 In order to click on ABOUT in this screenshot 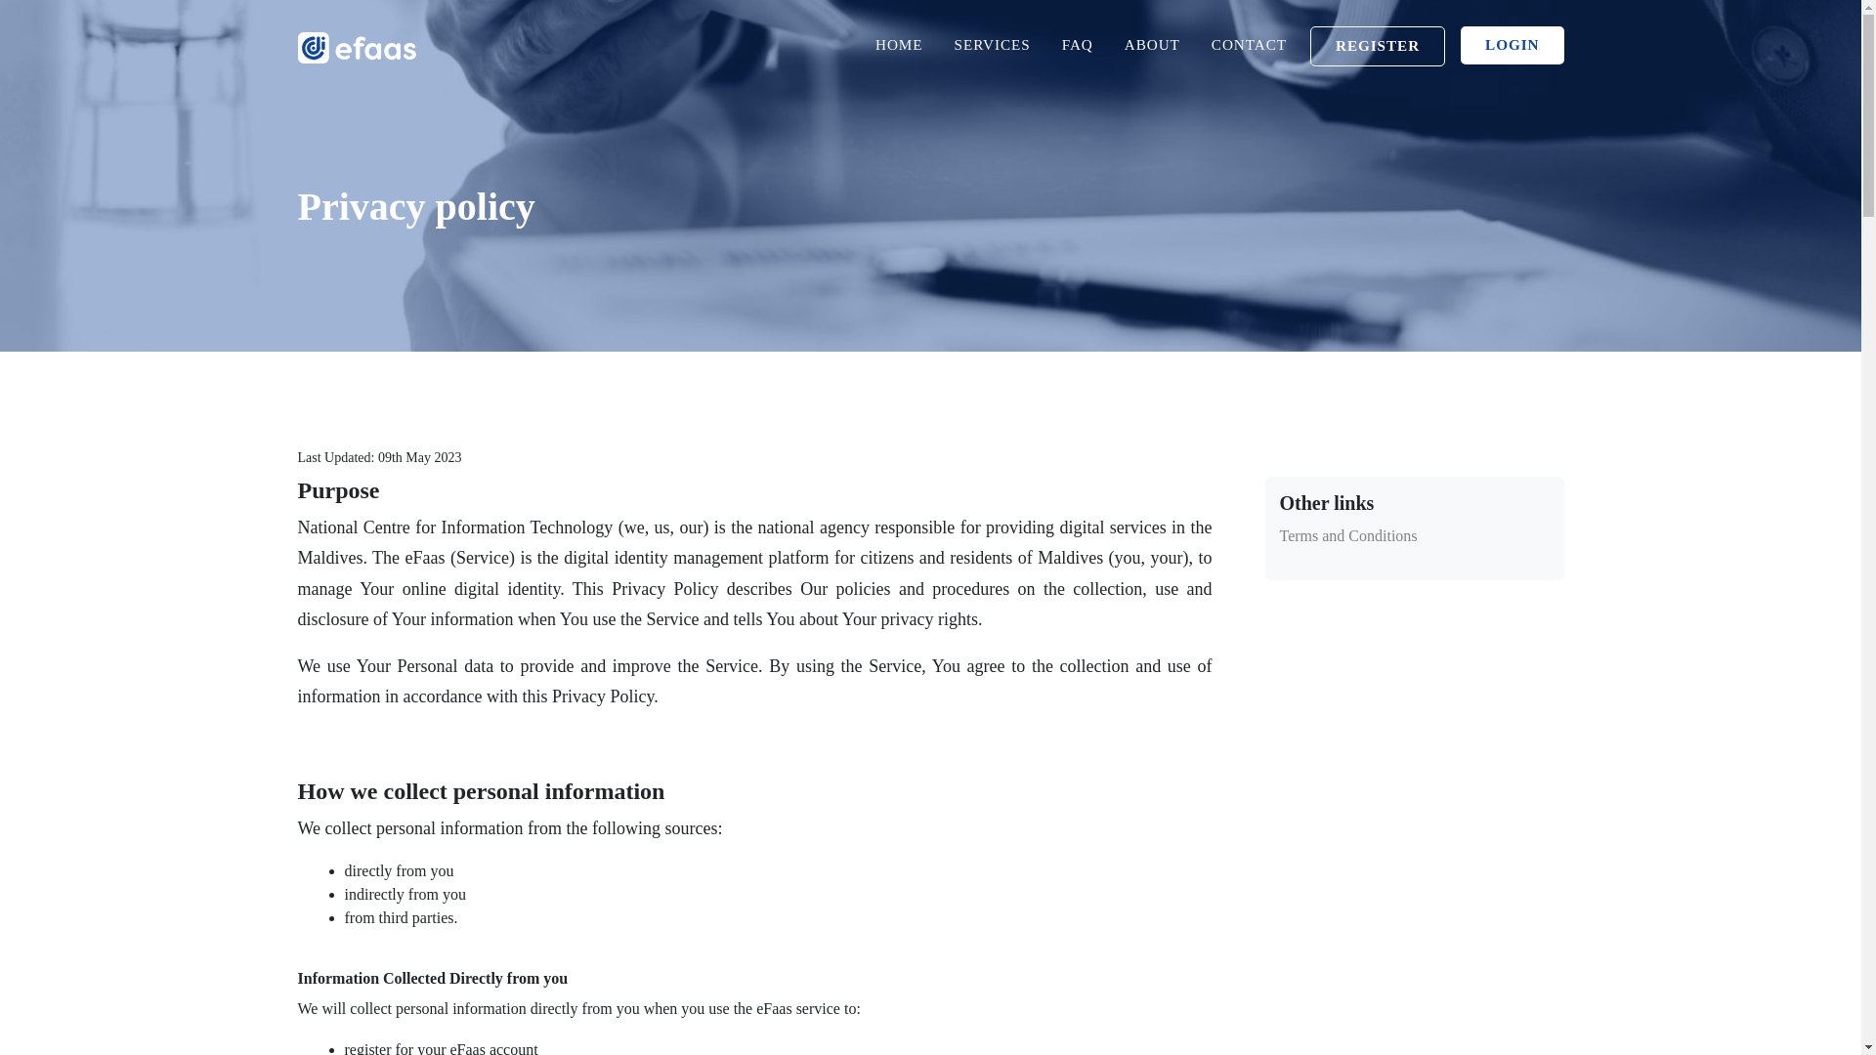, I will do `click(1151, 45)`.